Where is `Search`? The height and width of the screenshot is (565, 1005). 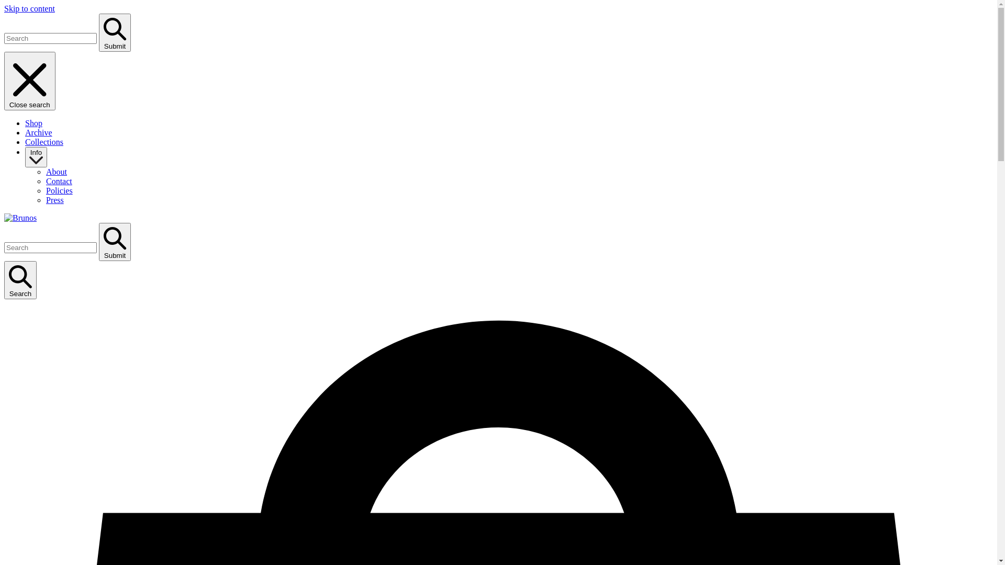
Search is located at coordinates (20, 280).